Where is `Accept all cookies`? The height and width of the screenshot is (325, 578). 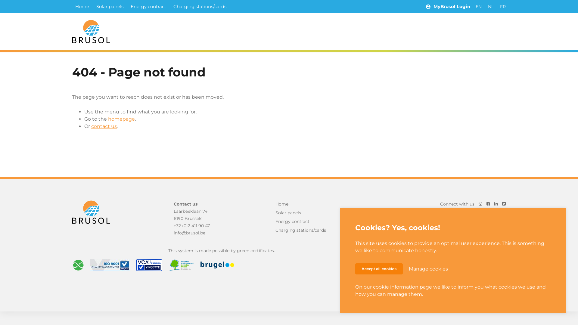
Accept all cookies is located at coordinates (379, 269).